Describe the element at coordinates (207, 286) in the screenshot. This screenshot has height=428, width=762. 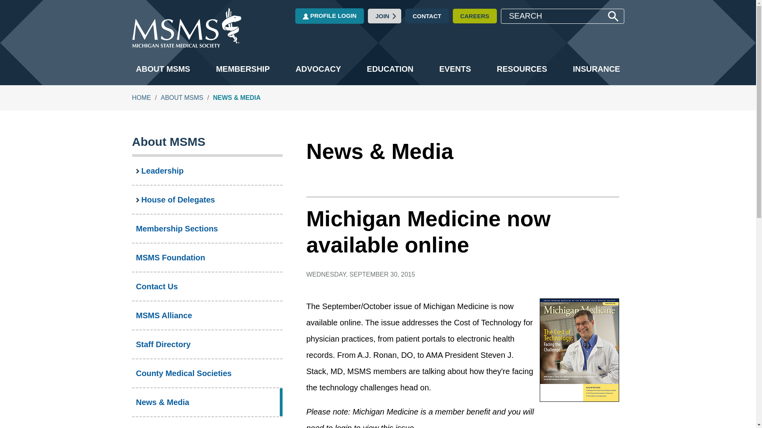
I see `Contact Us` at that location.